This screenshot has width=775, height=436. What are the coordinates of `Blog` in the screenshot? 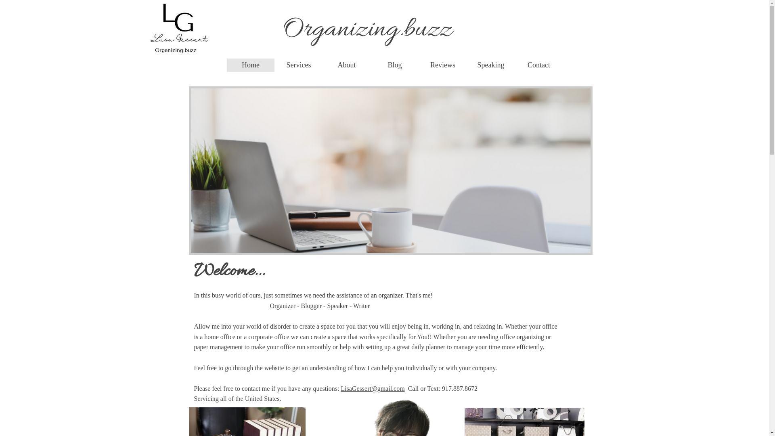 It's located at (395, 65).